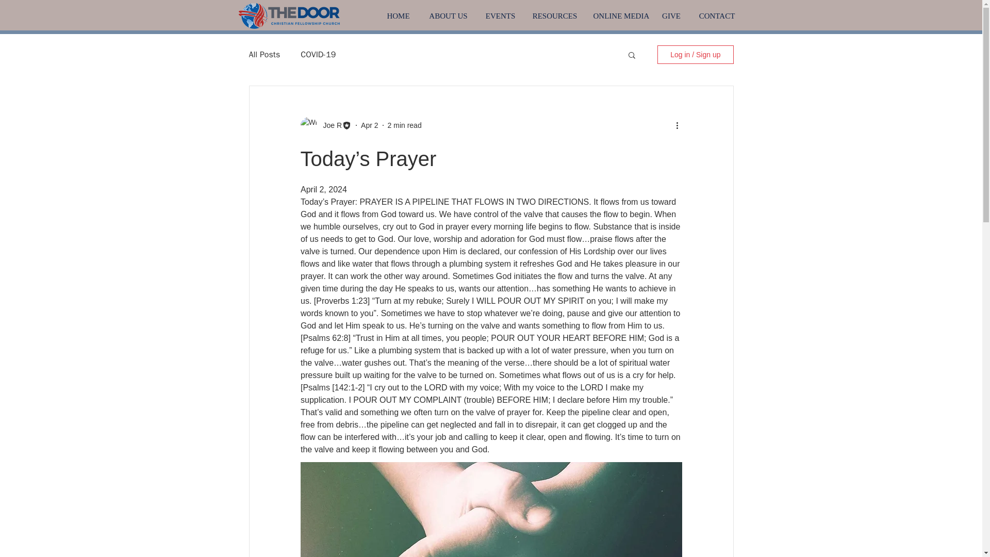 This screenshot has height=557, width=990. What do you see at coordinates (329, 125) in the screenshot?
I see `Joe R` at bounding box center [329, 125].